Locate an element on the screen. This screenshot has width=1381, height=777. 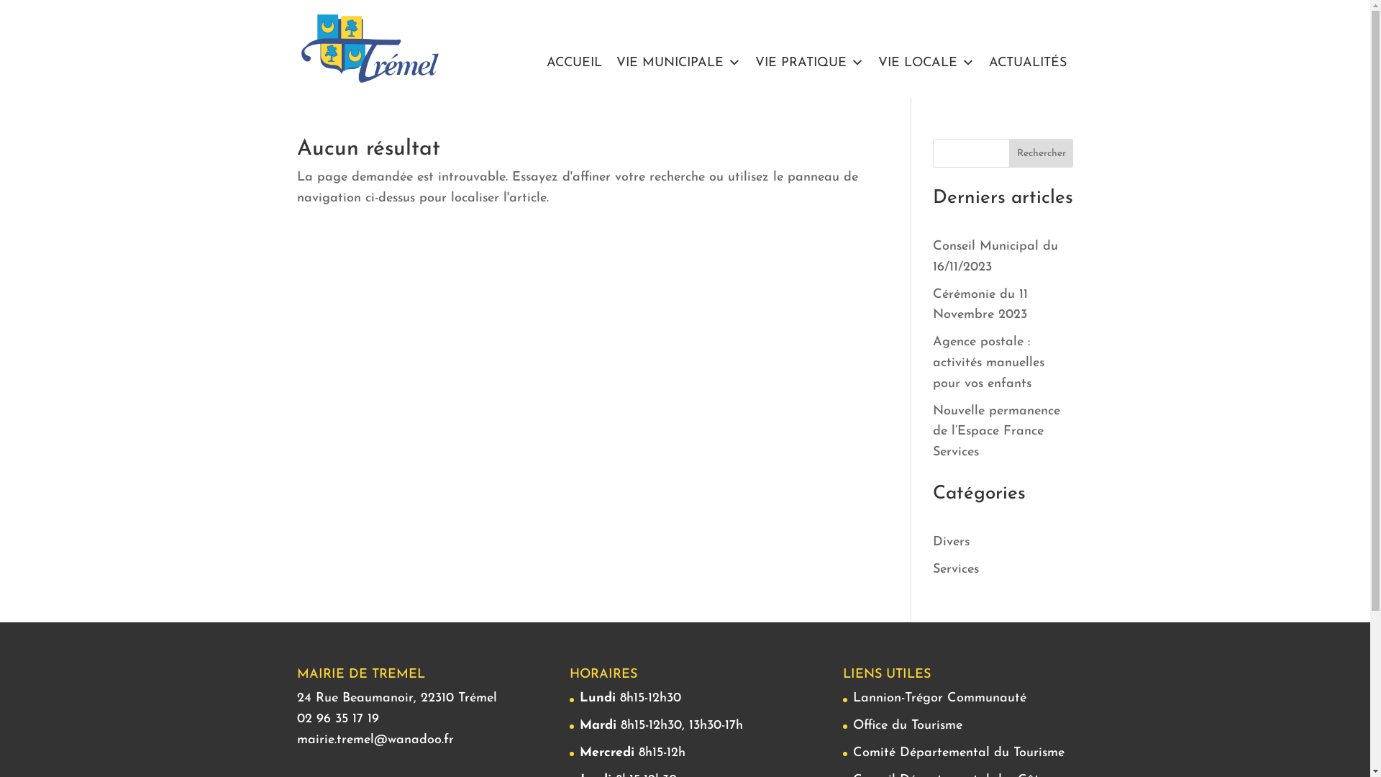
VIE PRATIQUE is located at coordinates (810, 63).